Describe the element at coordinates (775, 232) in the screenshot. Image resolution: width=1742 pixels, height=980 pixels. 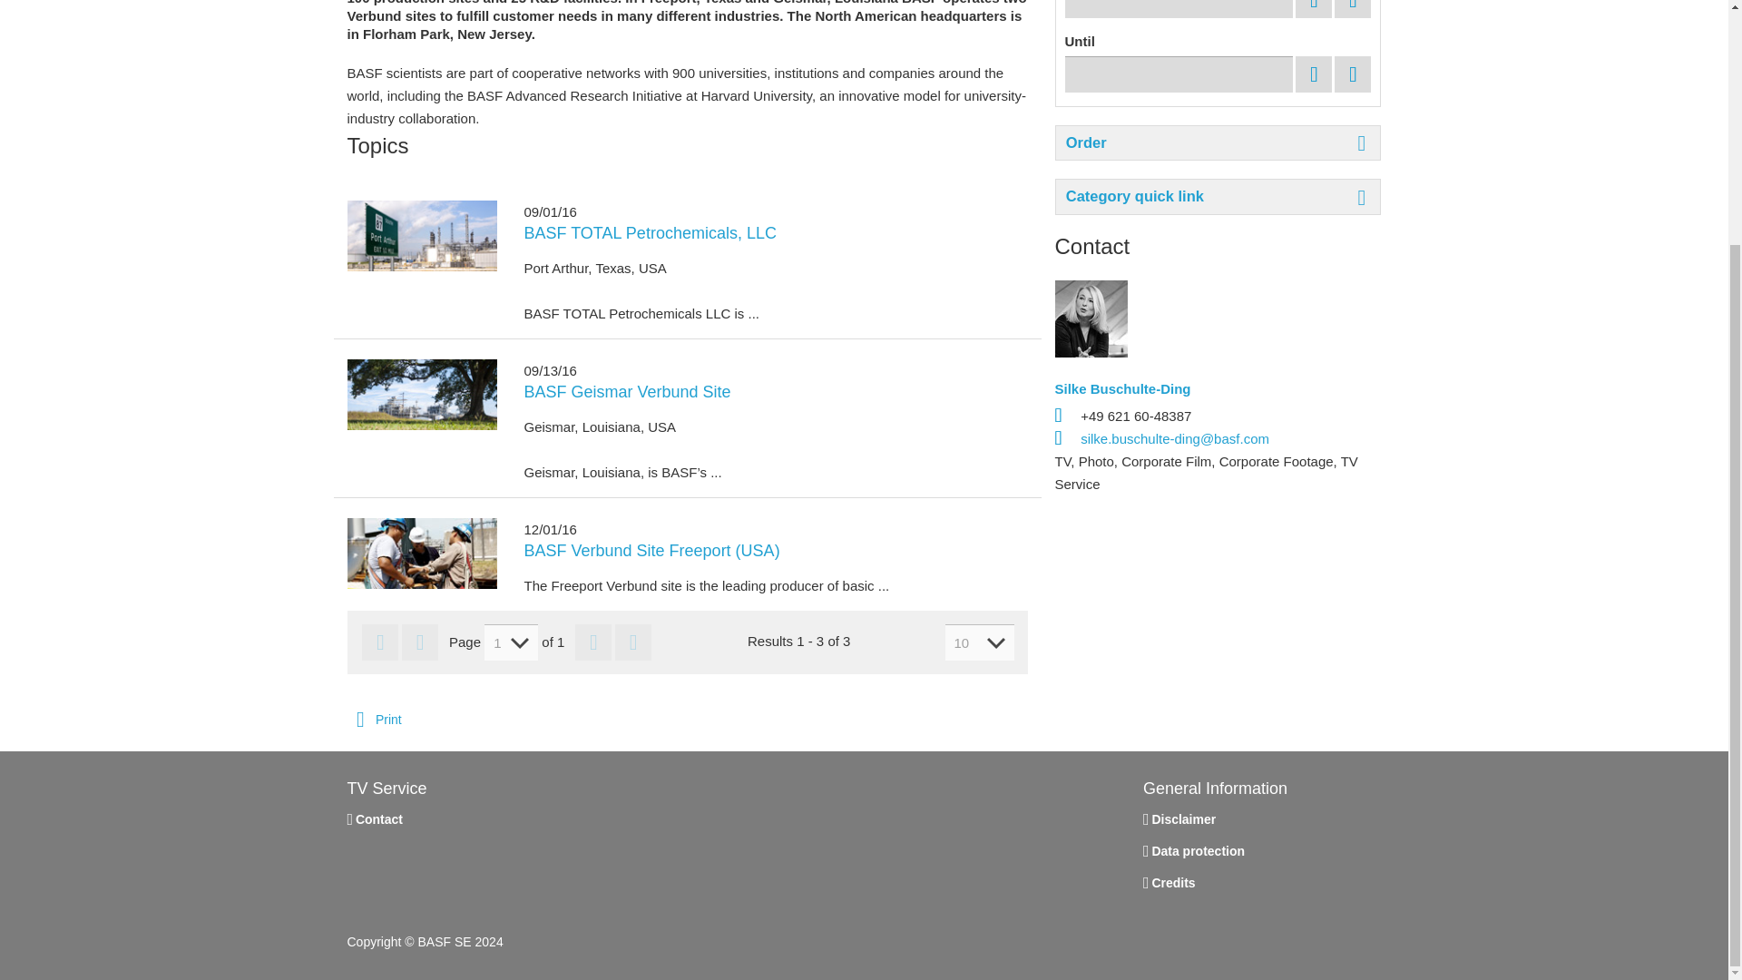
I see `BASF TOTAL Petrochemicals, LLC` at that location.